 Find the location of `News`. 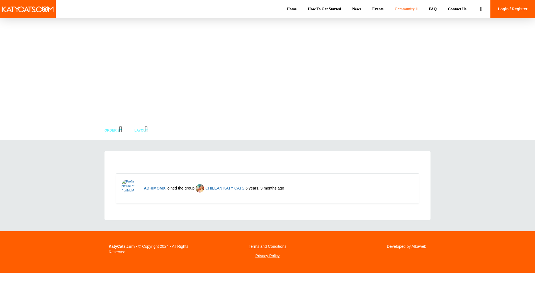

News is located at coordinates (357, 9).